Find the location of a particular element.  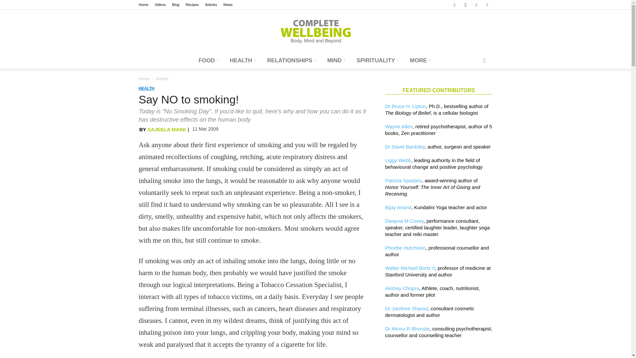

Posts by Sajeela Maini is located at coordinates (166, 129).